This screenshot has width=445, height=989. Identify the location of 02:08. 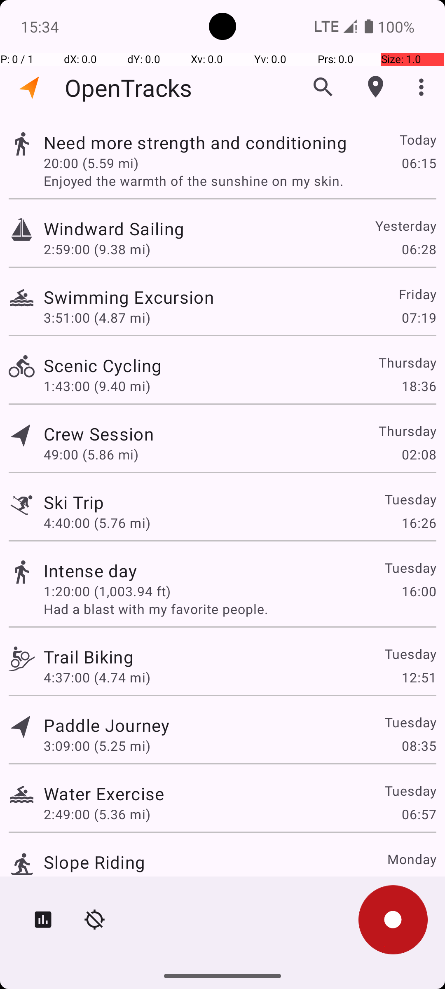
(419, 454).